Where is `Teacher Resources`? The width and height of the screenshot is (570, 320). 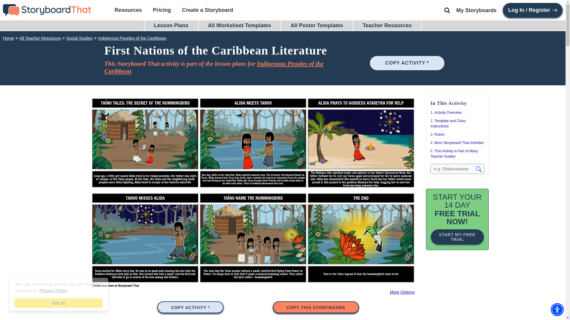
Teacher Resources is located at coordinates (387, 25).